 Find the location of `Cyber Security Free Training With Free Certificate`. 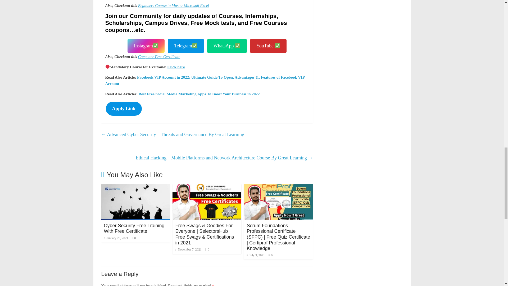

Cyber Security Free Training With Free Certificate is located at coordinates (134, 229).